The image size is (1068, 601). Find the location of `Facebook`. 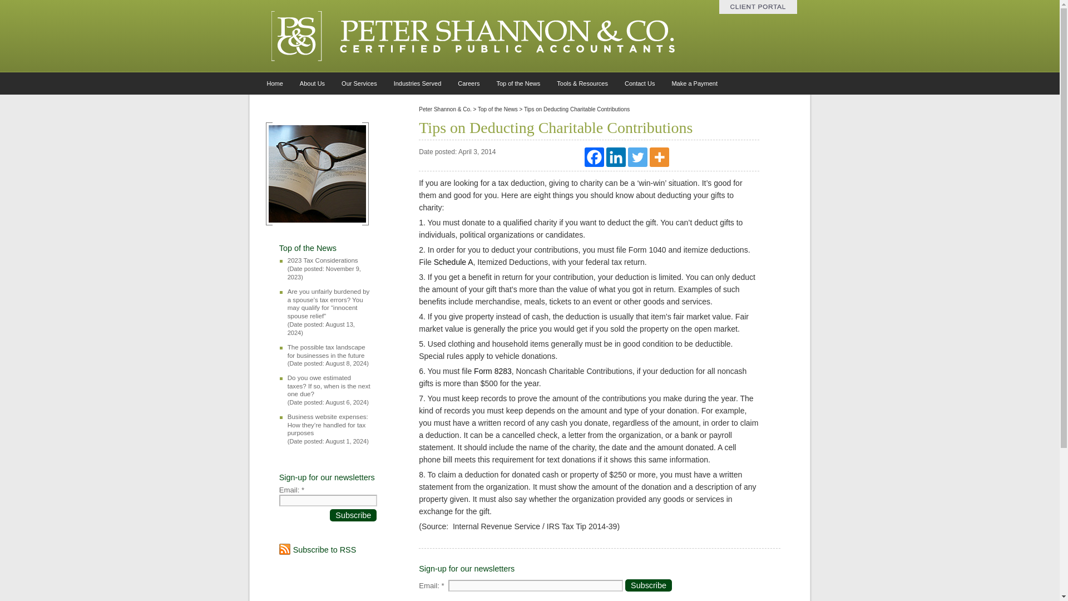

Facebook is located at coordinates (594, 157).